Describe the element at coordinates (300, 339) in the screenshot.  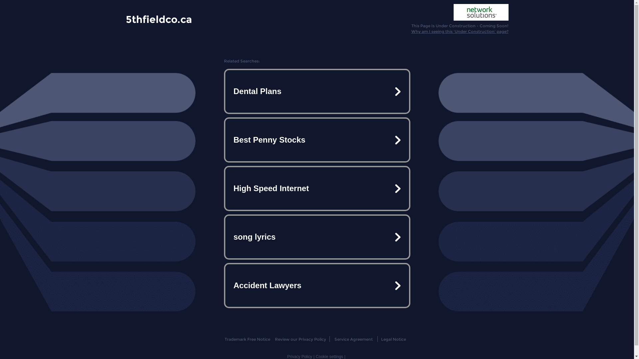
I see `Review our Privacy Policy` at that location.